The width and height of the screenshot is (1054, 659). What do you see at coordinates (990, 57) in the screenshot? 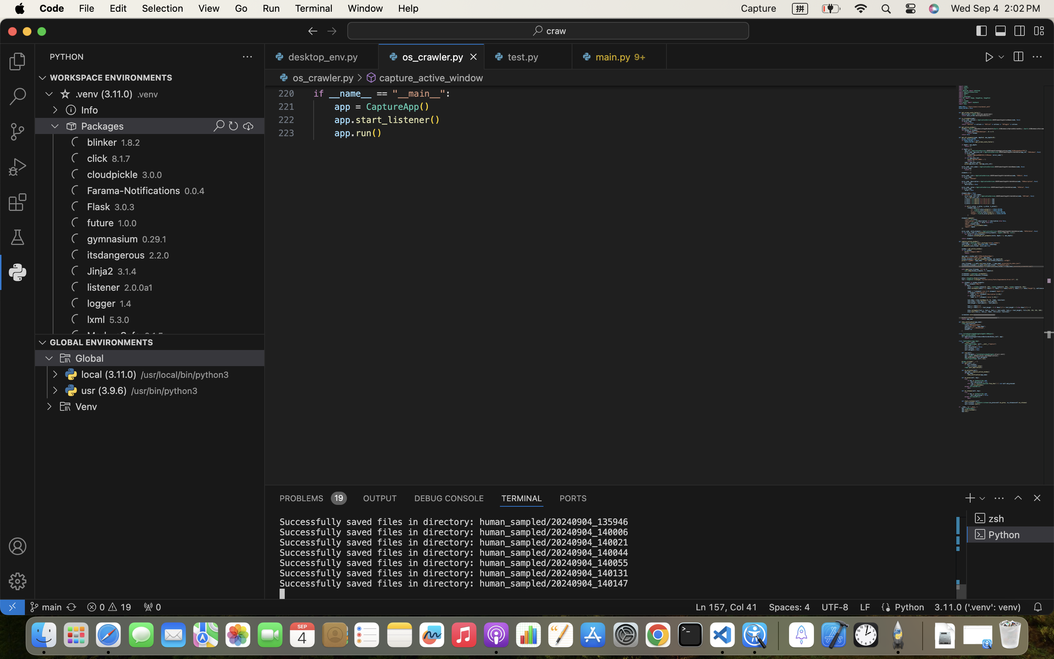
I see `` at bounding box center [990, 57].